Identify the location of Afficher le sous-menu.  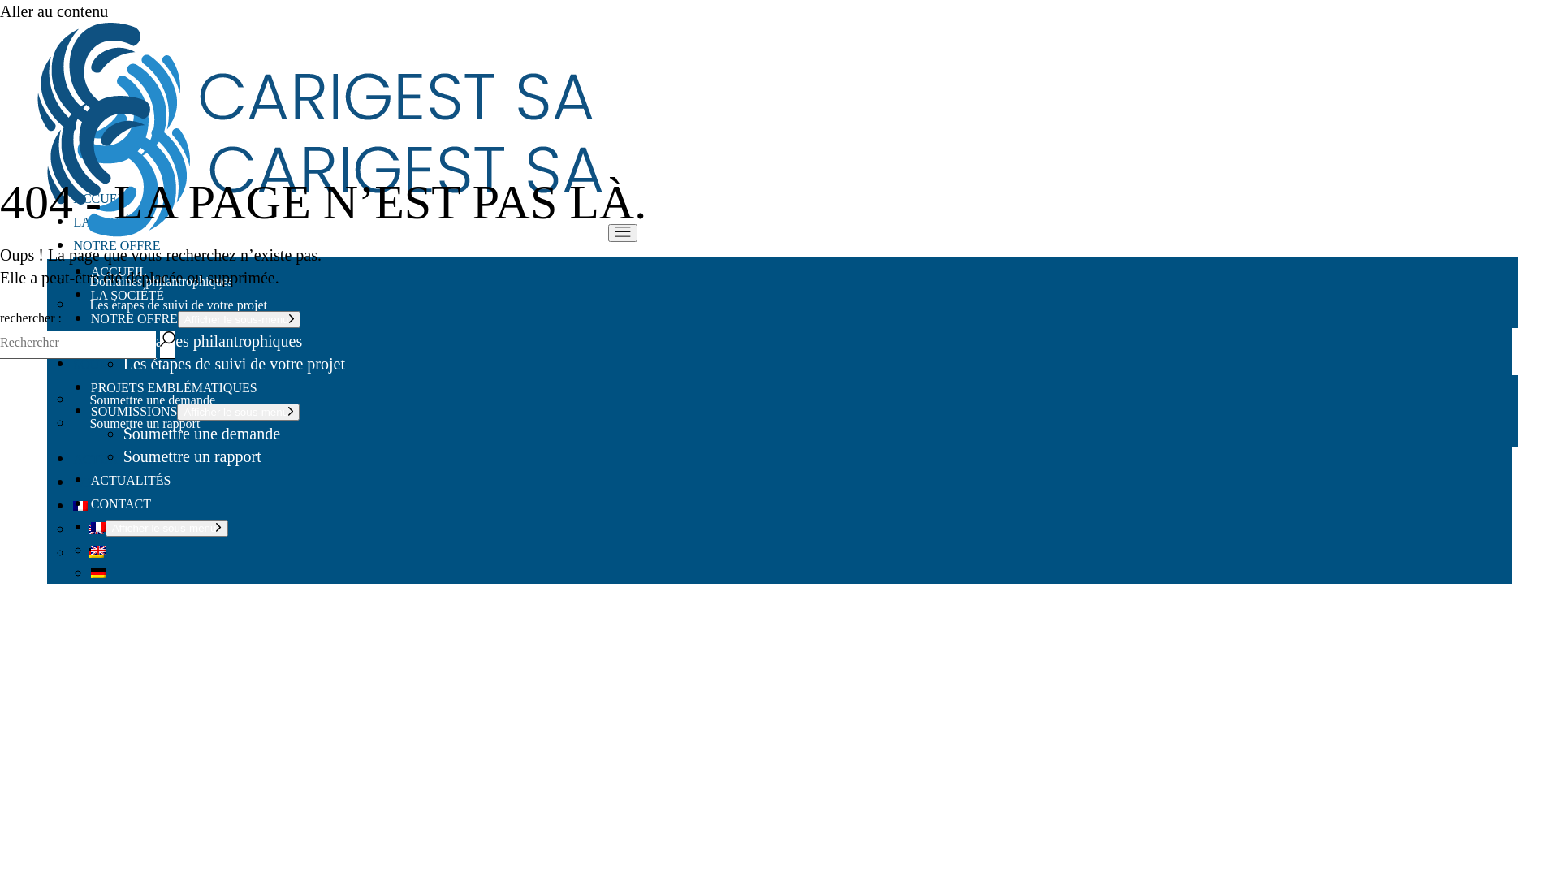
(167, 528).